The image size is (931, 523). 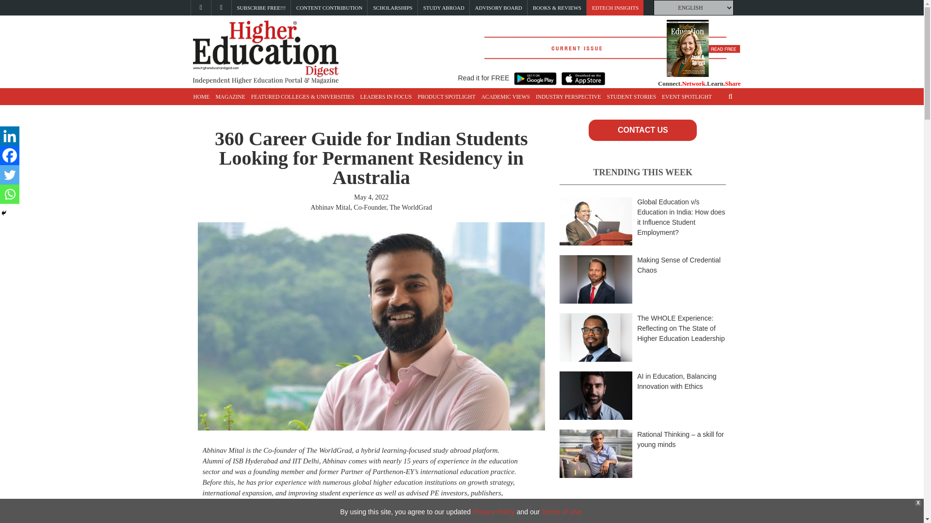 What do you see at coordinates (329, 8) in the screenshot?
I see `CONTENT CONTRIBUTION` at bounding box center [329, 8].